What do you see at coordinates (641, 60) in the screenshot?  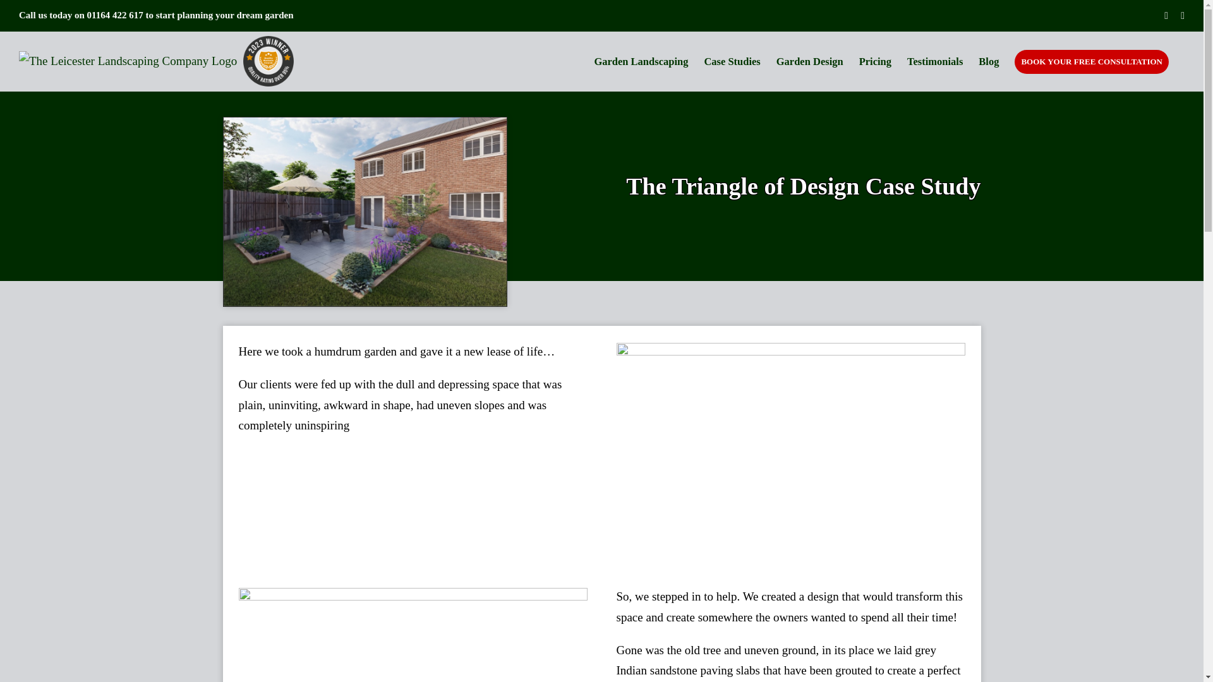 I see `Garden Landscaping` at bounding box center [641, 60].